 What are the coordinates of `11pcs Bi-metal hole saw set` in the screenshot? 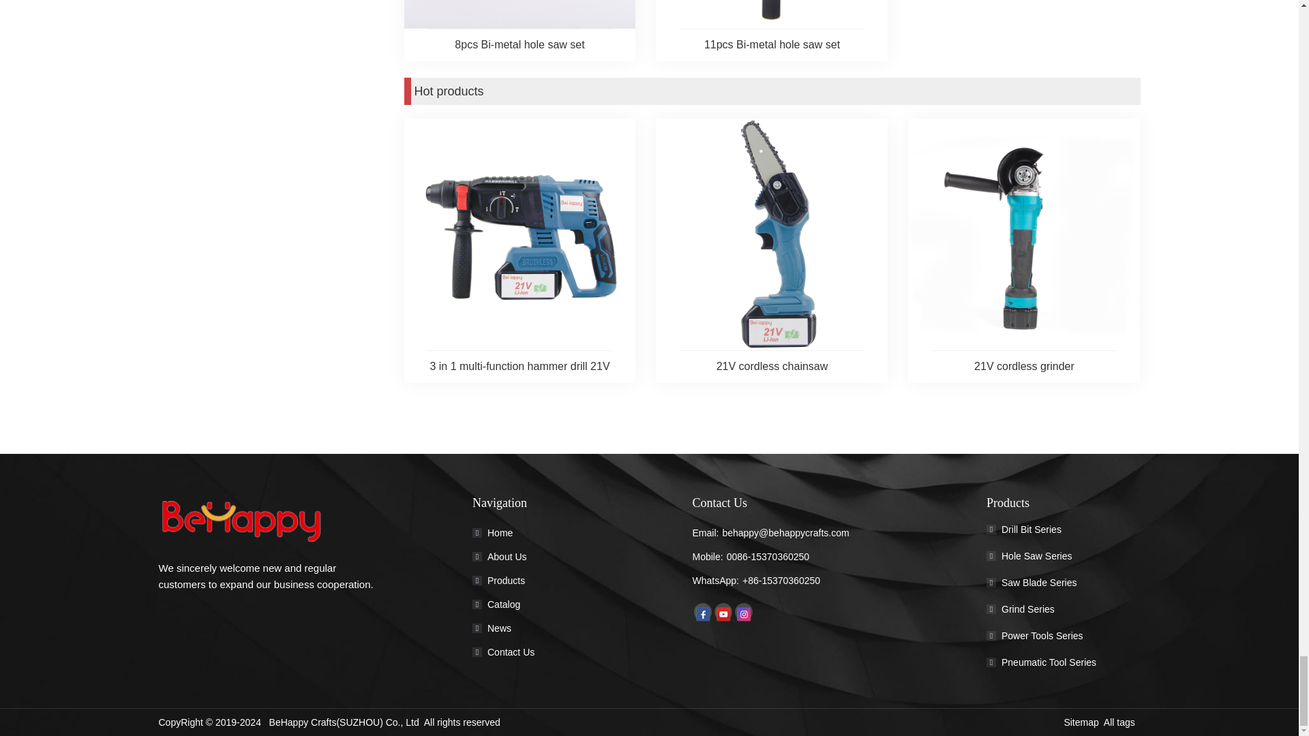 It's located at (772, 45).